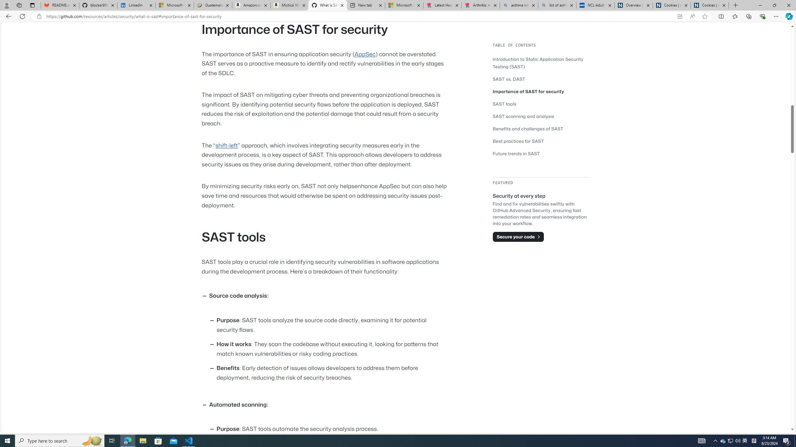 The width and height of the screenshot is (796, 447). I want to click on shift-left, so click(226, 145).